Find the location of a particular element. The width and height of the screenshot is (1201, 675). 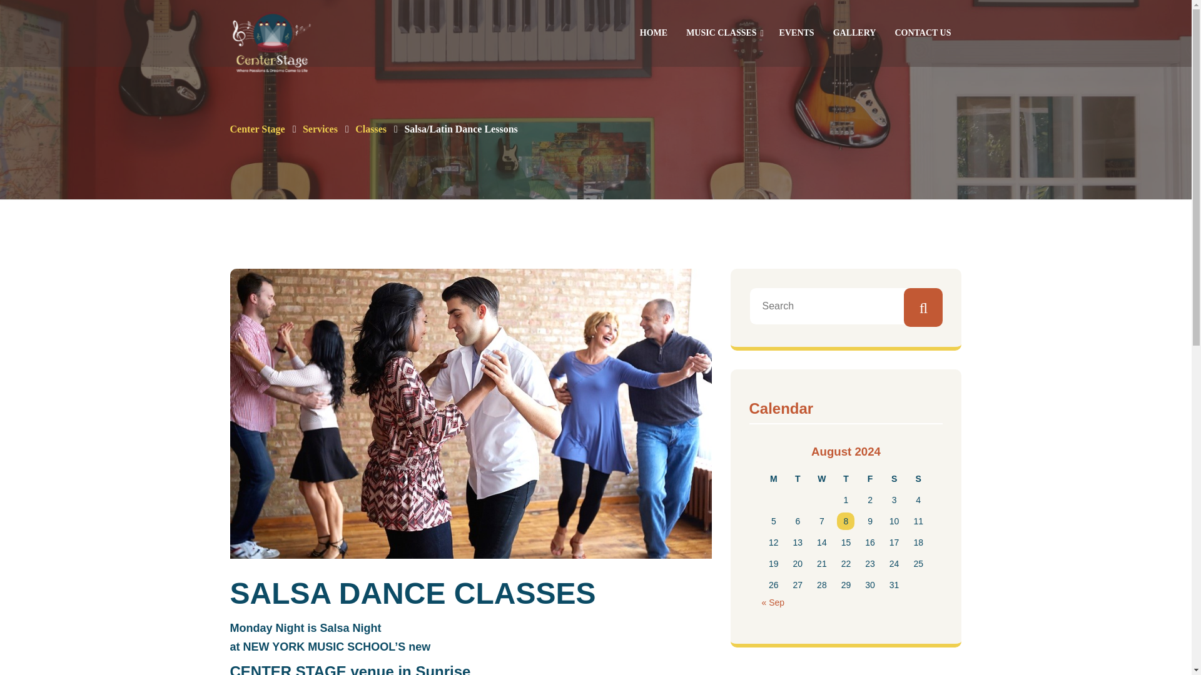

MUSIC CLASSES is located at coordinates (721, 27).